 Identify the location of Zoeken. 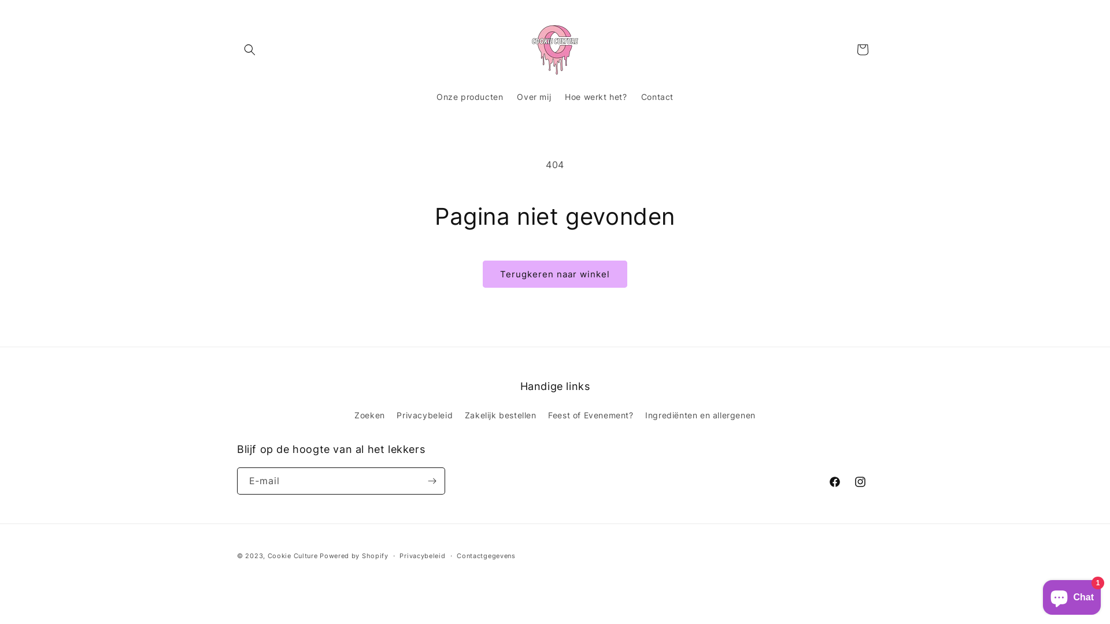
(370, 417).